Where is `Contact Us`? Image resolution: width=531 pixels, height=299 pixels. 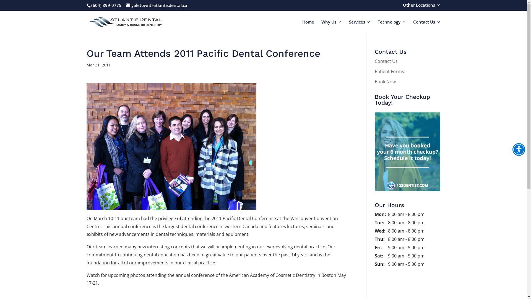 Contact Us is located at coordinates (386, 61).